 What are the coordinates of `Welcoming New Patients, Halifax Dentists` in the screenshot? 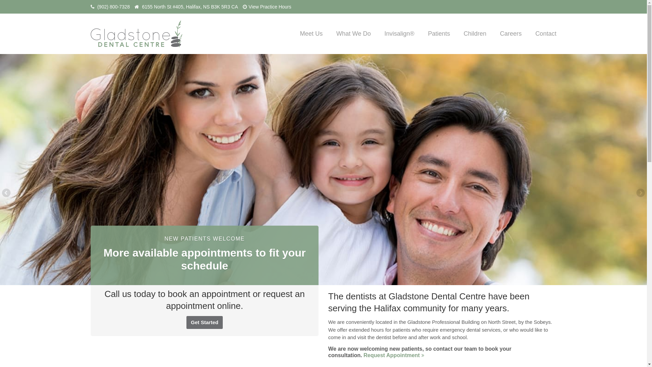 It's located at (323, 170).